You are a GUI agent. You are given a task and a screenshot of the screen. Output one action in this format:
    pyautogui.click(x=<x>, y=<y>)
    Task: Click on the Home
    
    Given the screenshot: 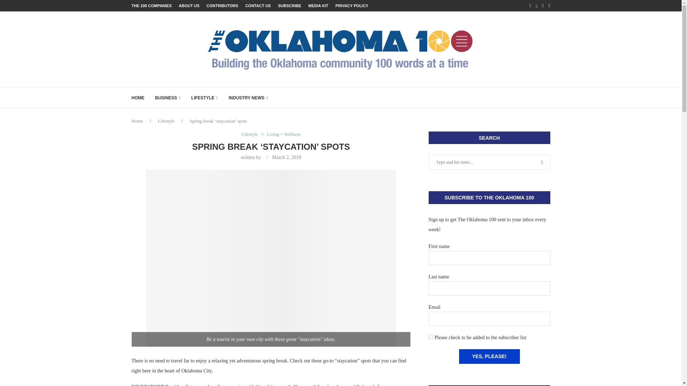 What is the action you would take?
    pyautogui.click(x=137, y=121)
    